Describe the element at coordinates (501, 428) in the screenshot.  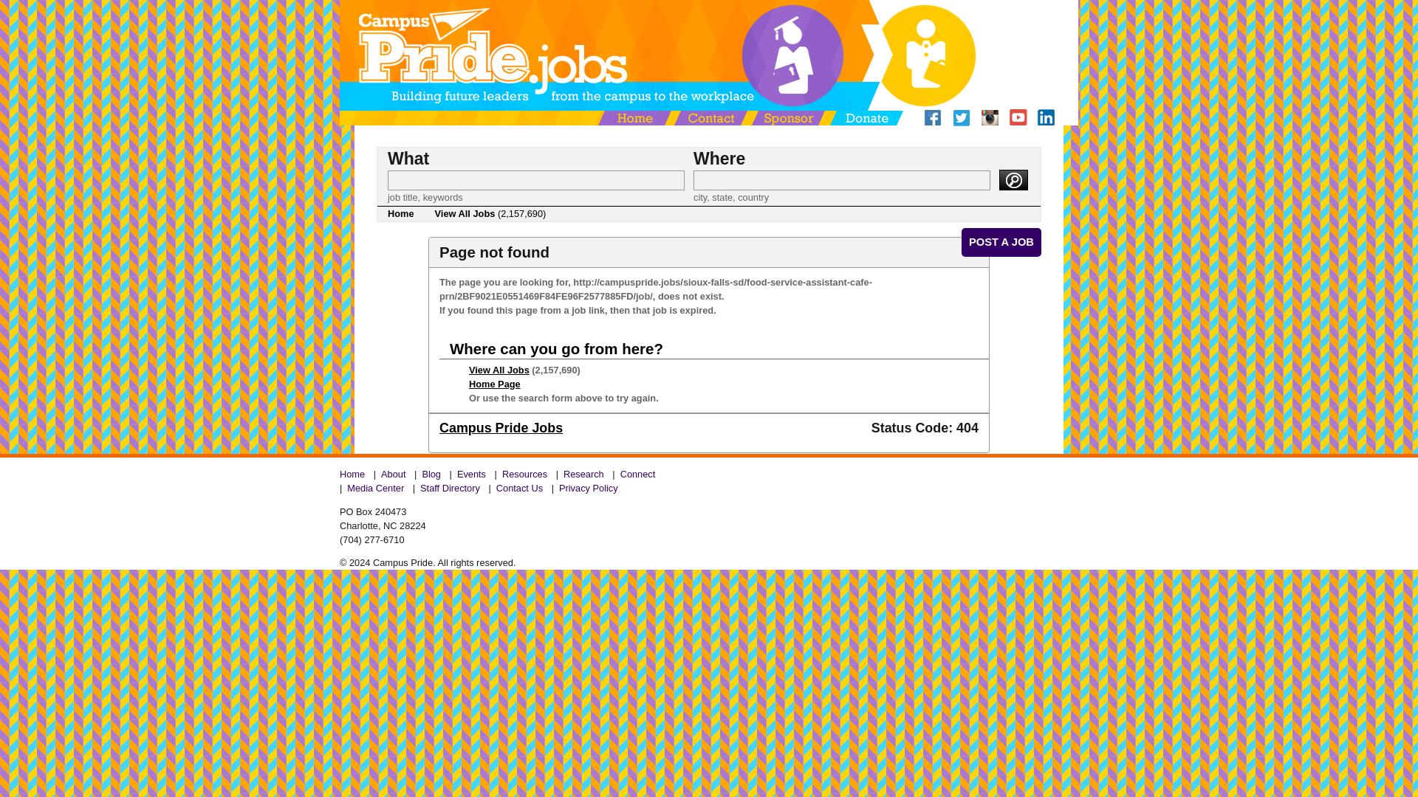
I see `Campus Pride Jobs` at that location.